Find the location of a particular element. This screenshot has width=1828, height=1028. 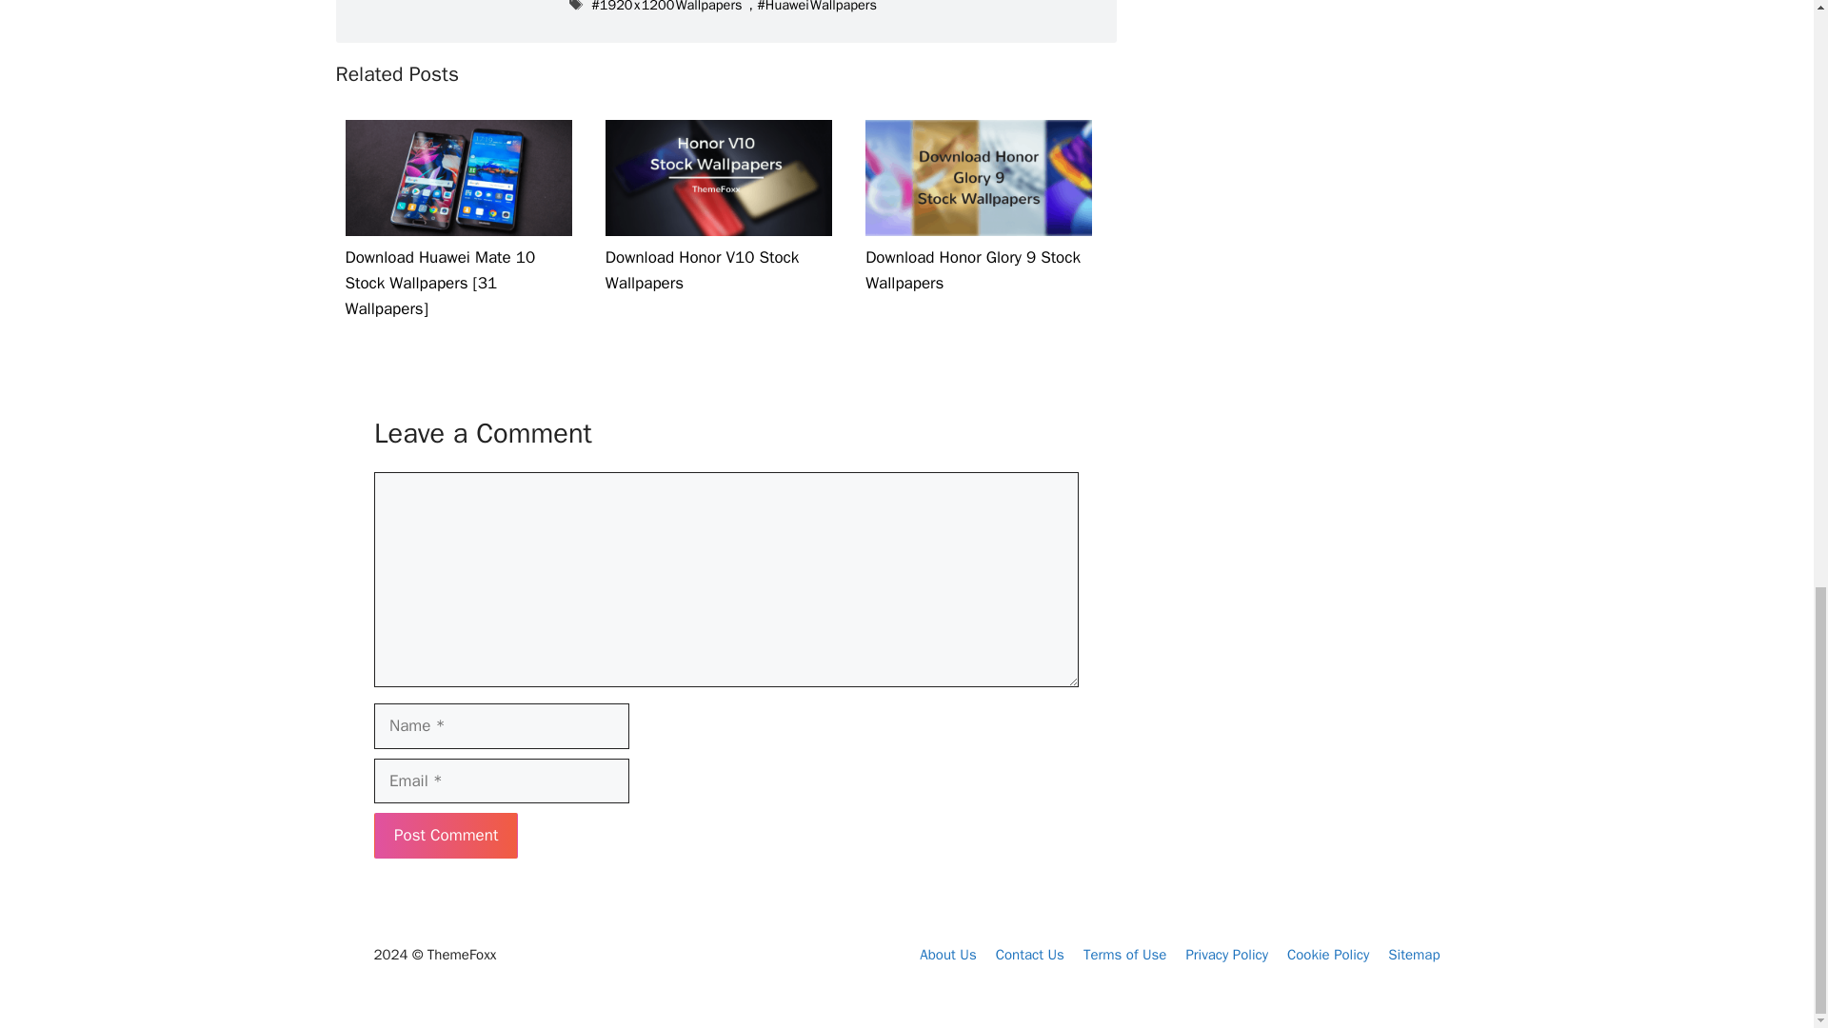

Download Honor Glory 9 Stock Wallpapers 10 is located at coordinates (978, 178).